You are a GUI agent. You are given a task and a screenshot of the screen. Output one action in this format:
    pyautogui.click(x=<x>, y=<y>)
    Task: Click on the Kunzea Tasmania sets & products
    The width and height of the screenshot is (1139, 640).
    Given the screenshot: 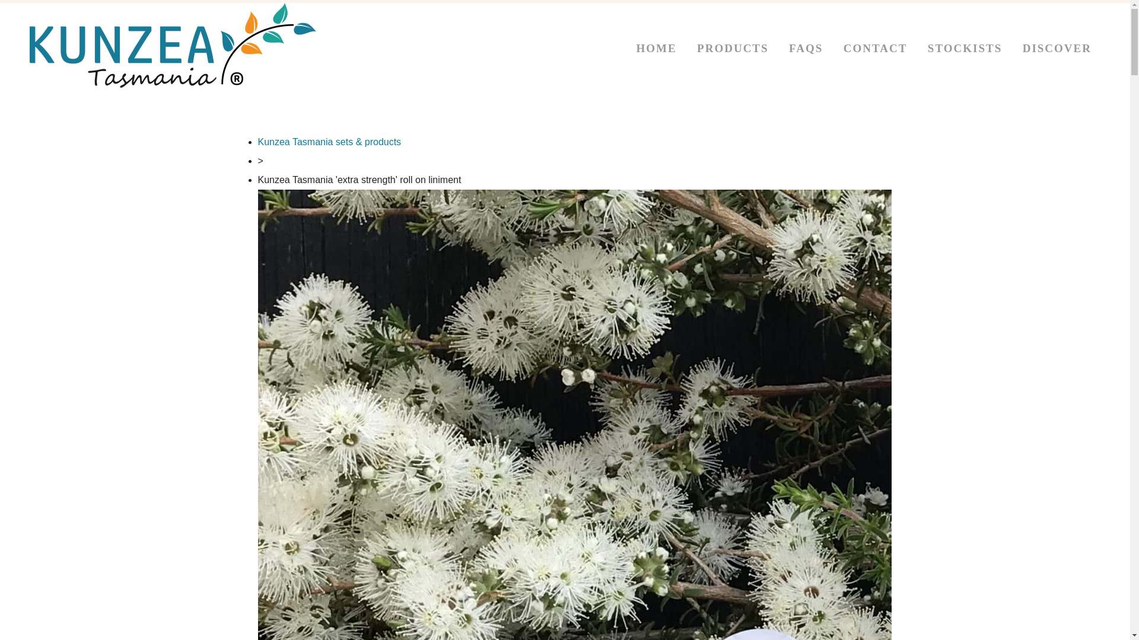 What is the action you would take?
    pyautogui.click(x=329, y=142)
    